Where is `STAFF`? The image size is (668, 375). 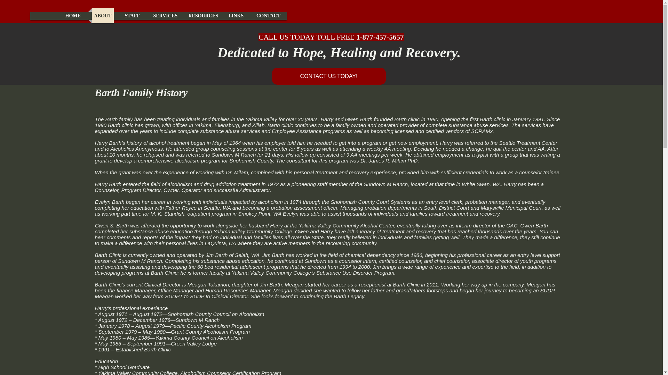 STAFF is located at coordinates (132, 15).